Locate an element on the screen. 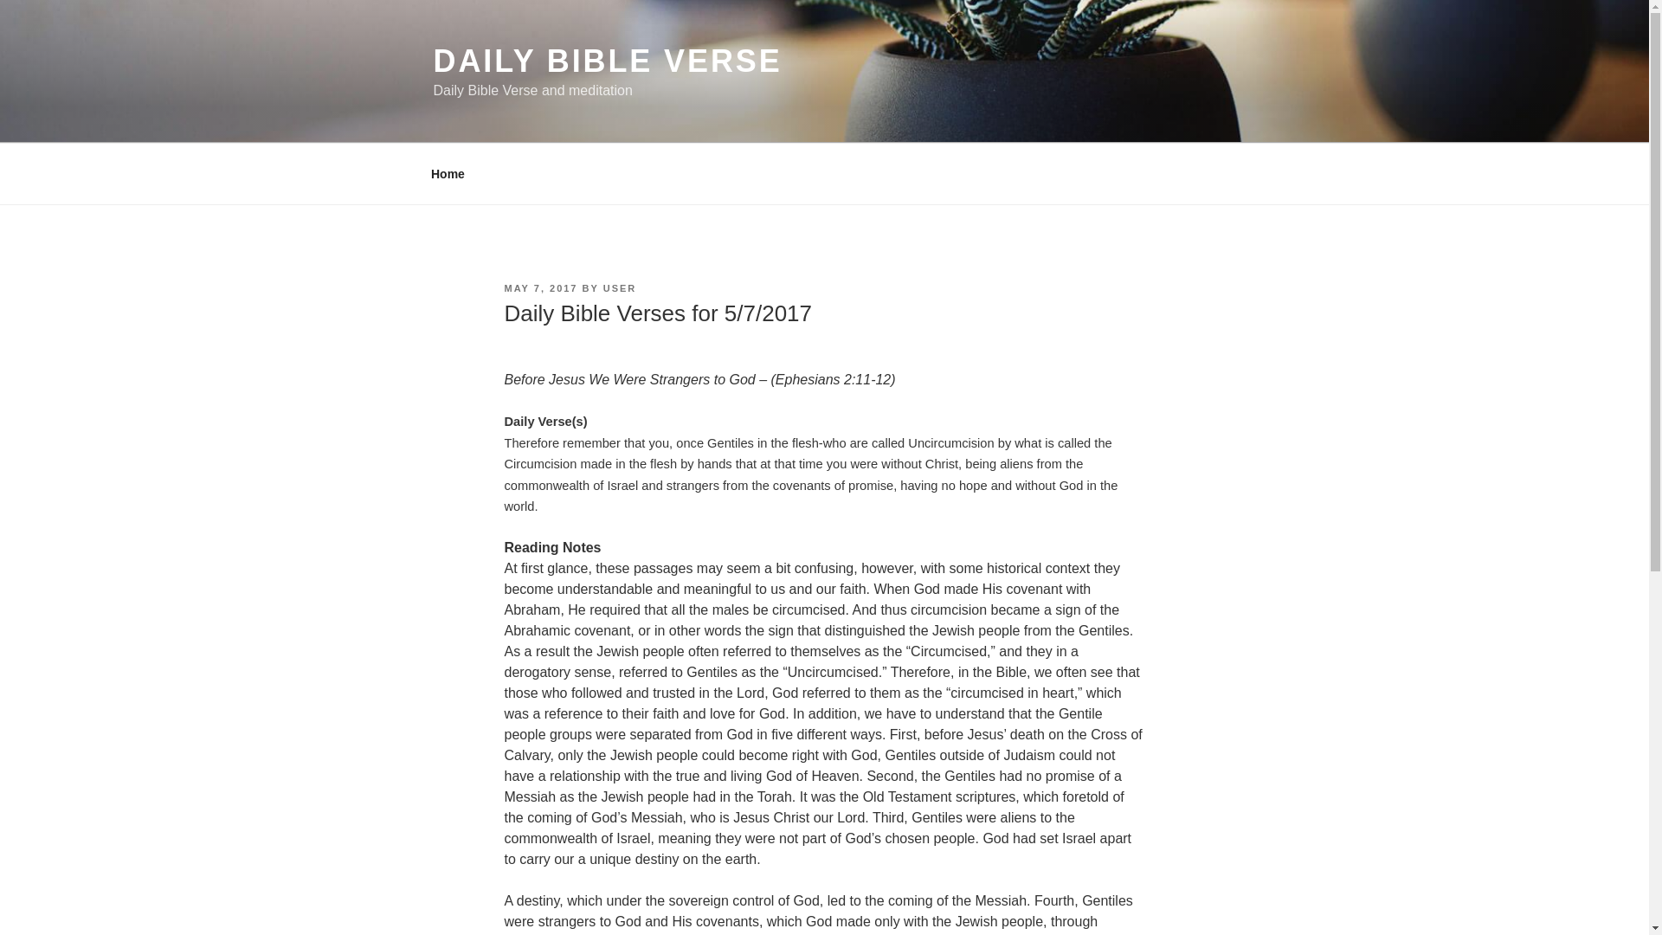 This screenshot has width=1662, height=935. MAY 7, 2017 is located at coordinates (540, 288).